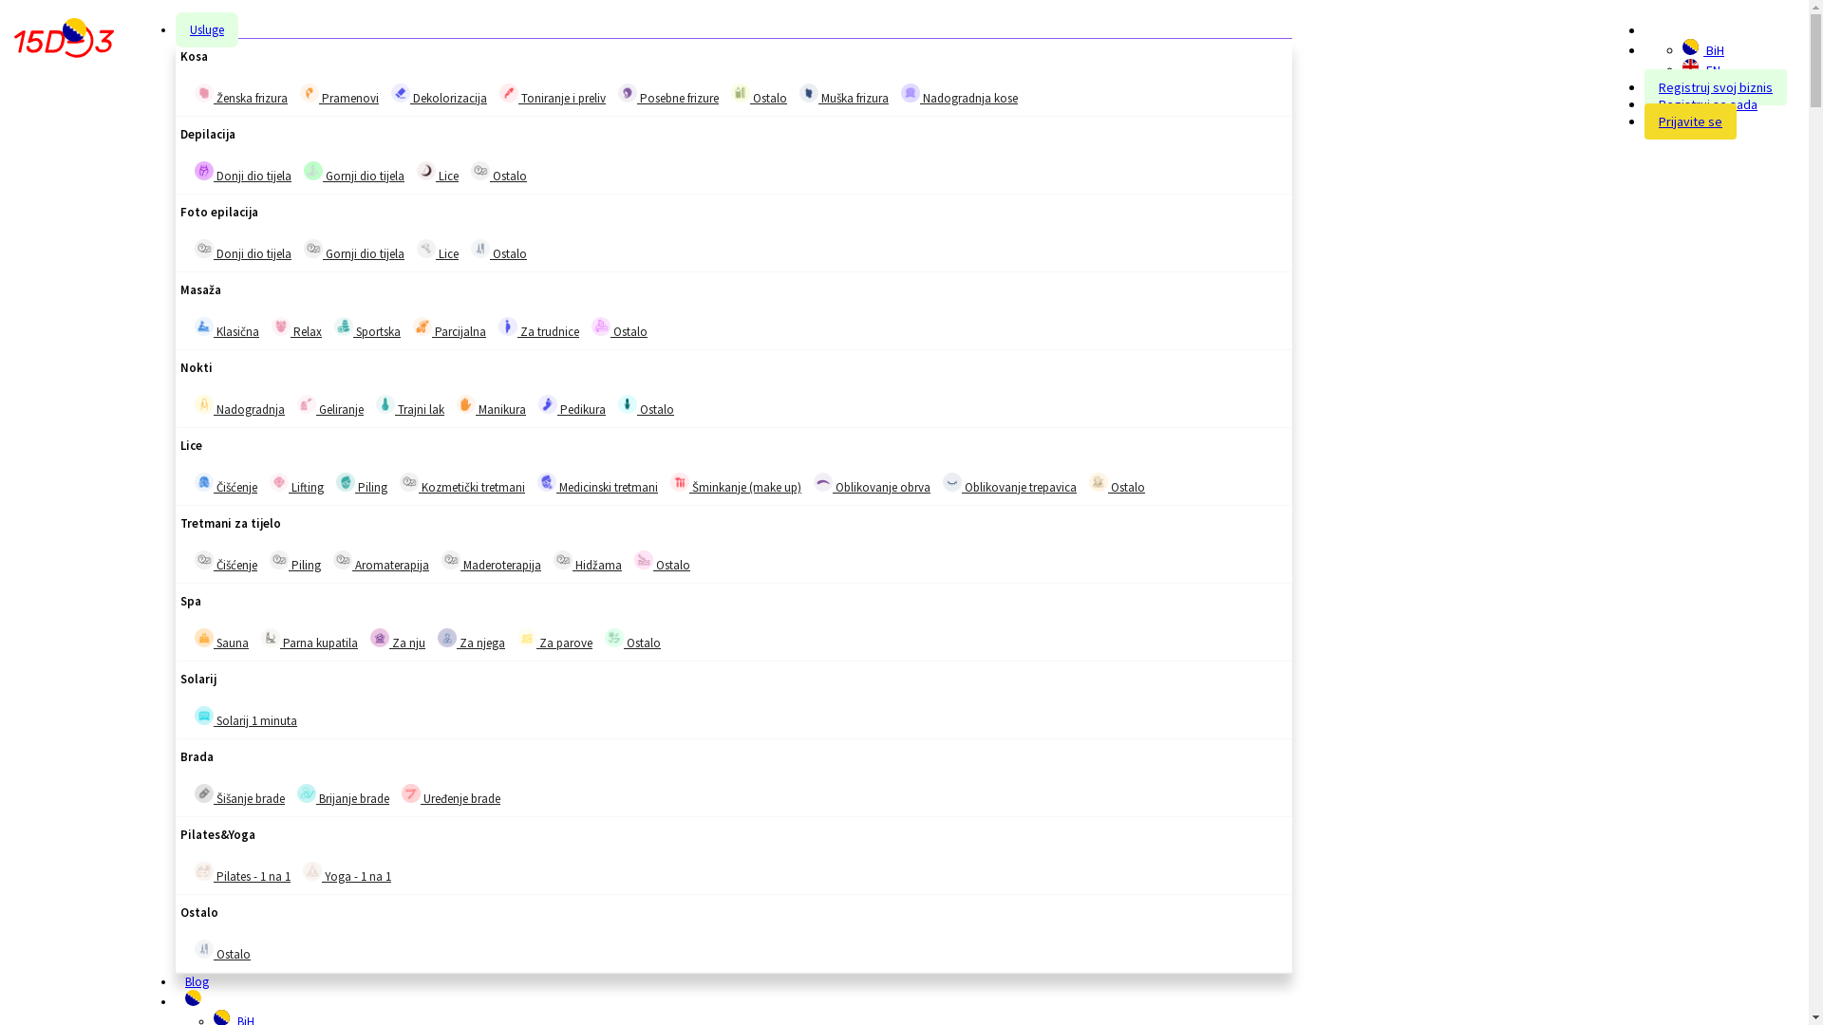  What do you see at coordinates (279, 482) in the screenshot?
I see `Lifting` at bounding box center [279, 482].